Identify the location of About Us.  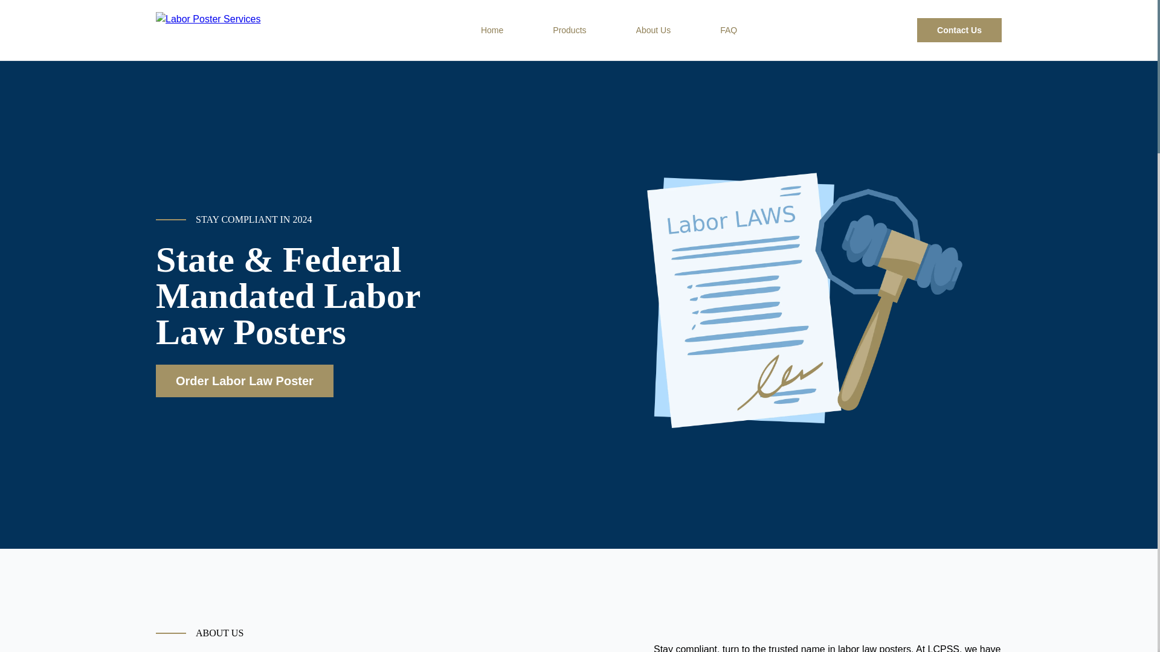
(654, 30).